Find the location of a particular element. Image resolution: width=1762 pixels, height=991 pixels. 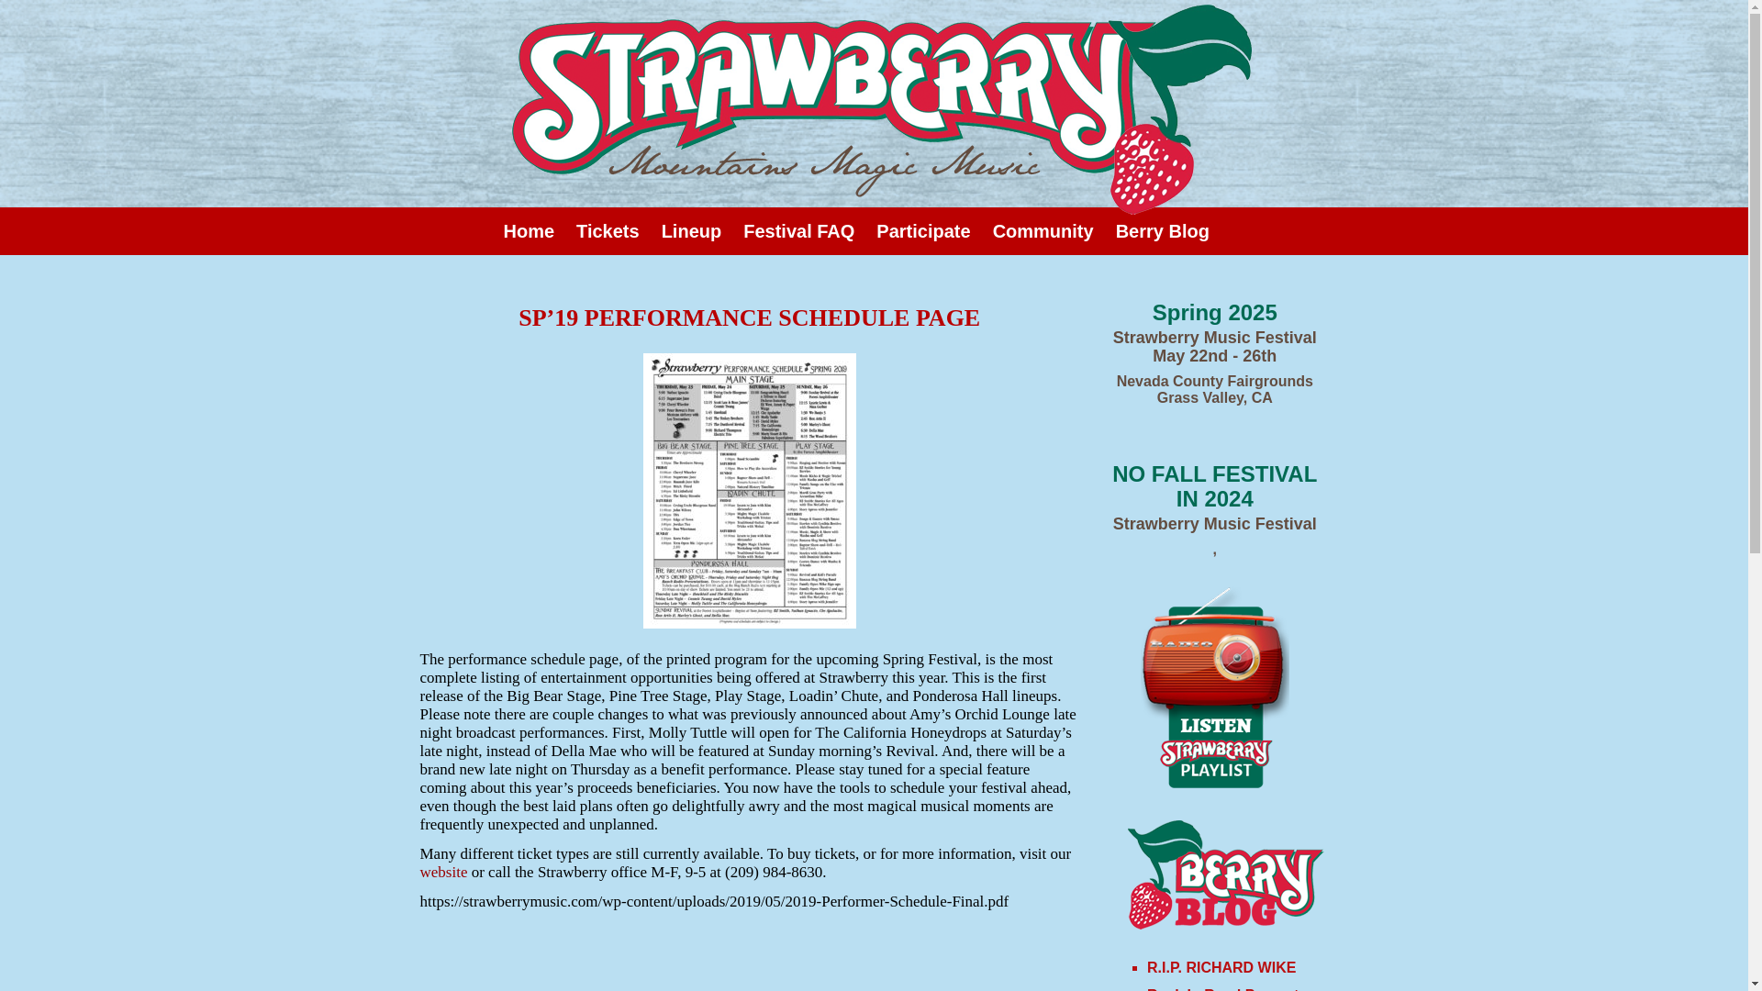

Home is located at coordinates (529, 230).